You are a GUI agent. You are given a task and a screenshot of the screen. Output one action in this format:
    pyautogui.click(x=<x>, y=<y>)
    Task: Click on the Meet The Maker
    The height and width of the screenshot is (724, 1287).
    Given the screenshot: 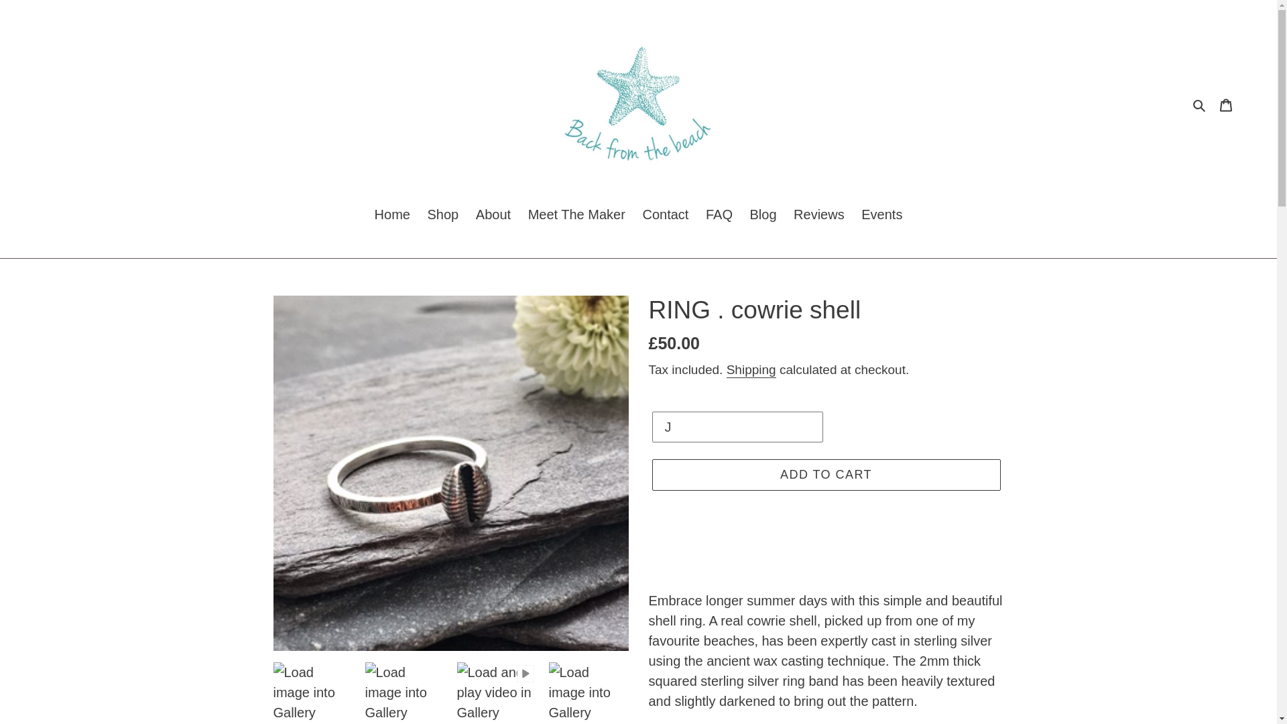 What is the action you would take?
    pyautogui.click(x=576, y=215)
    